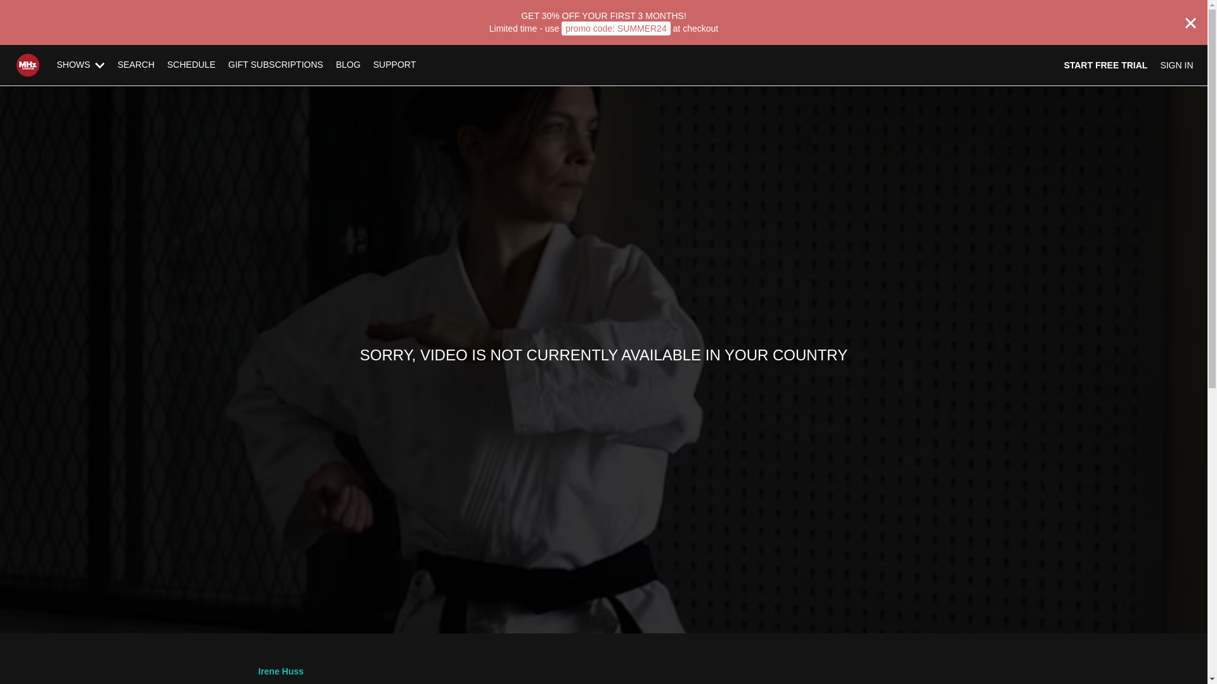 The height and width of the screenshot is (684, 1217). Describe the element at coordinates (40, 6) in the screenshot. I see `Skip to main content` at that location.